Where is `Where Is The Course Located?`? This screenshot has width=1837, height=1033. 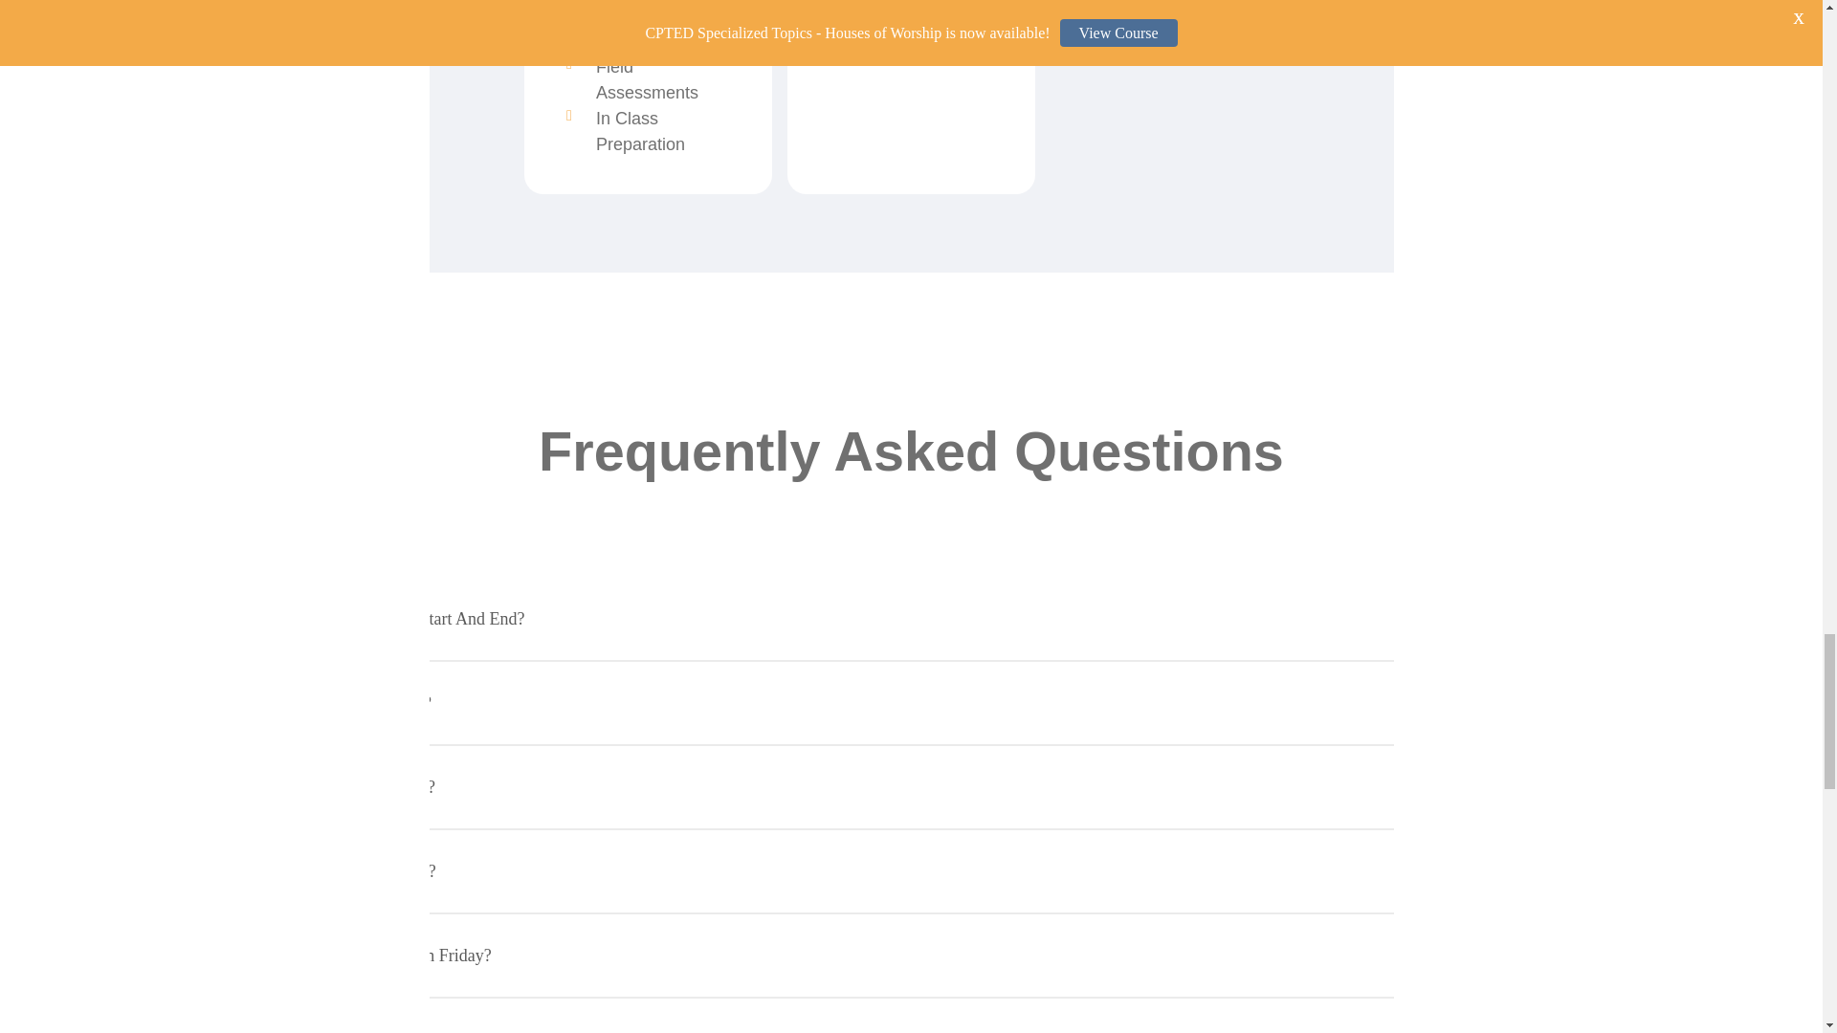
Where Is The Course Located? is located at coordinates (911, 1016).